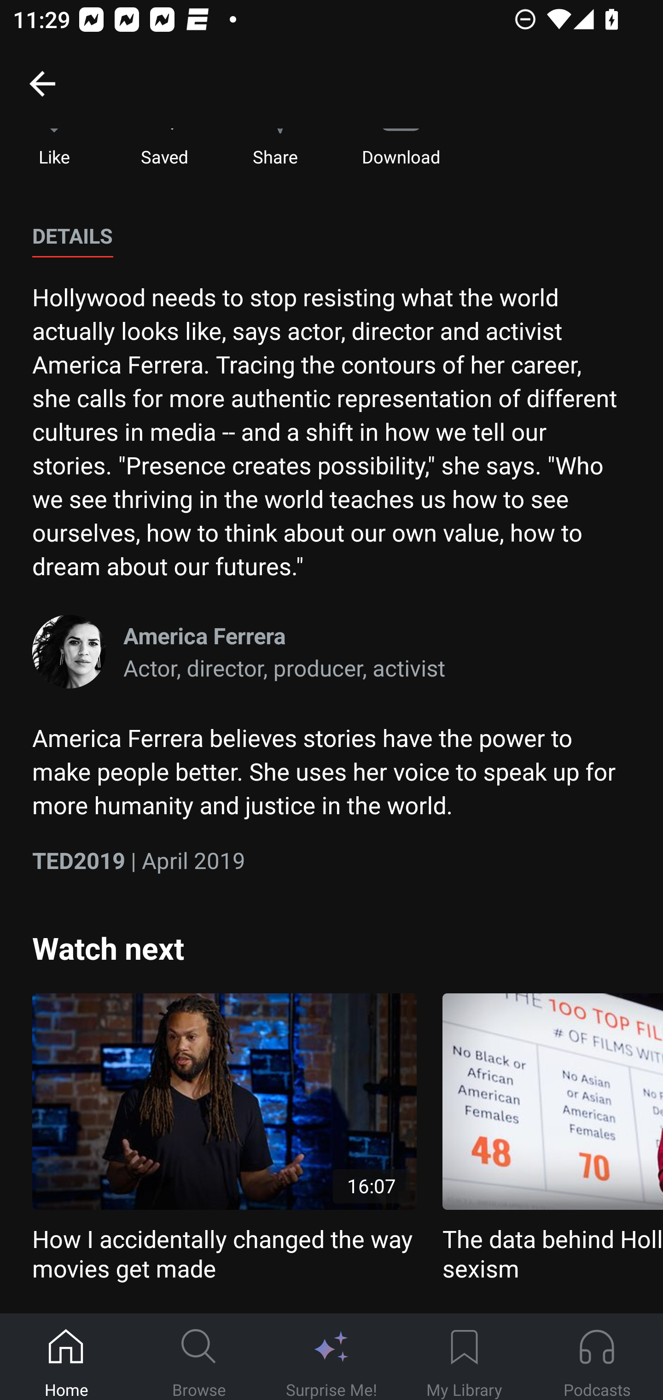  Describe the element at coordinates (401, 148) in the screenshot. I see `Download` at that location.